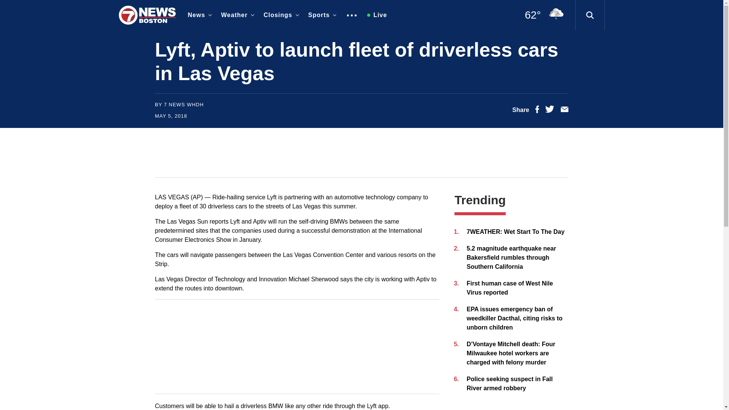 The image size is (729, 410). Describe the element at coordinates (236, 15) in the screenshot. I see `Weather` at that location.